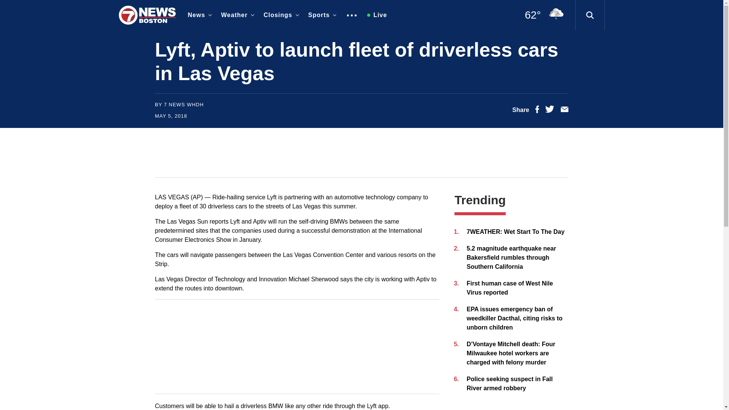 The image size is (729, 410). Describe the element at coordinates (236, 15) in the screenshot. I see `Weather` at that location.